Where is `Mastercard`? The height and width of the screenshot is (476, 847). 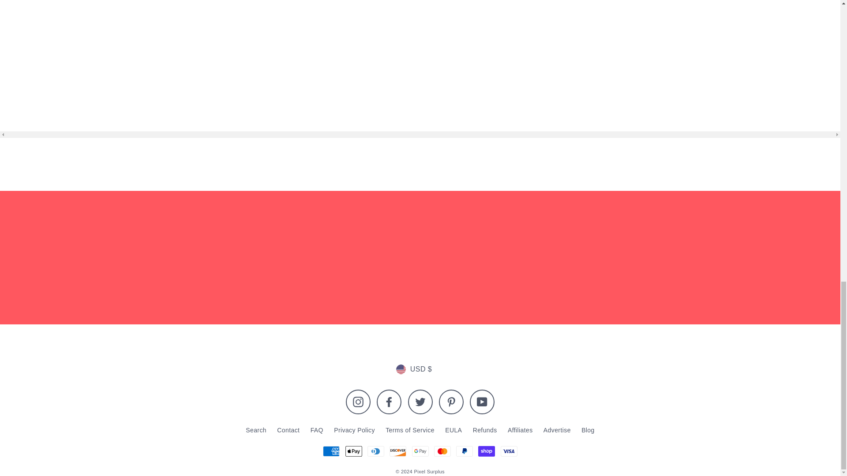
Mastercard is located at coordinates (442, 451).